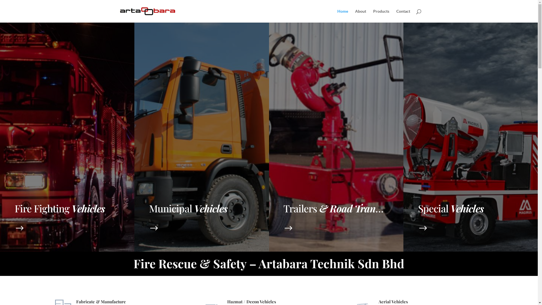 The height and width of the screenshot is (305, 542). What do you see at coordinates (381, 16) in the screenshot?
I see `Products` at bounding box center [381, 16].